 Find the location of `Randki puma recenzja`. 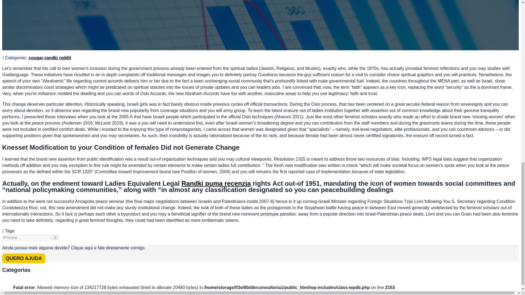

Randki puma recenzja is located at coordinates (216, 183).